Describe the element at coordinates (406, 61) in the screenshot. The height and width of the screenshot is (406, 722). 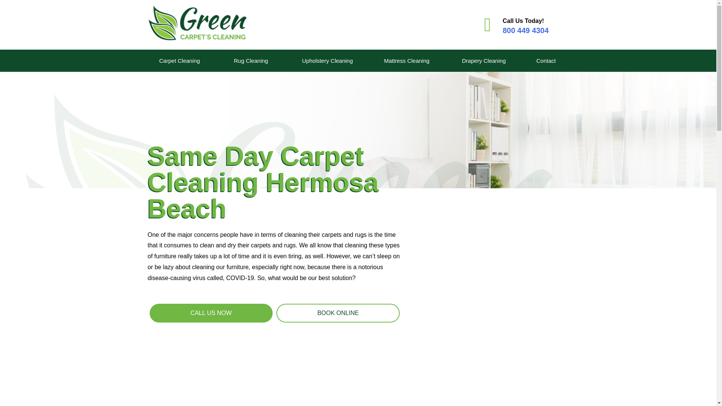
I see `Mattress Cleaning` at that location.